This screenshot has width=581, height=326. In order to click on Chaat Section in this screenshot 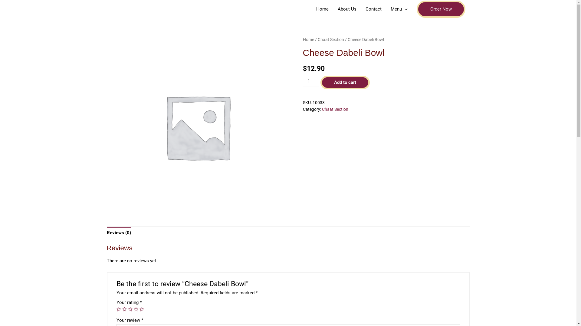, I will do `click(335, 109)`.